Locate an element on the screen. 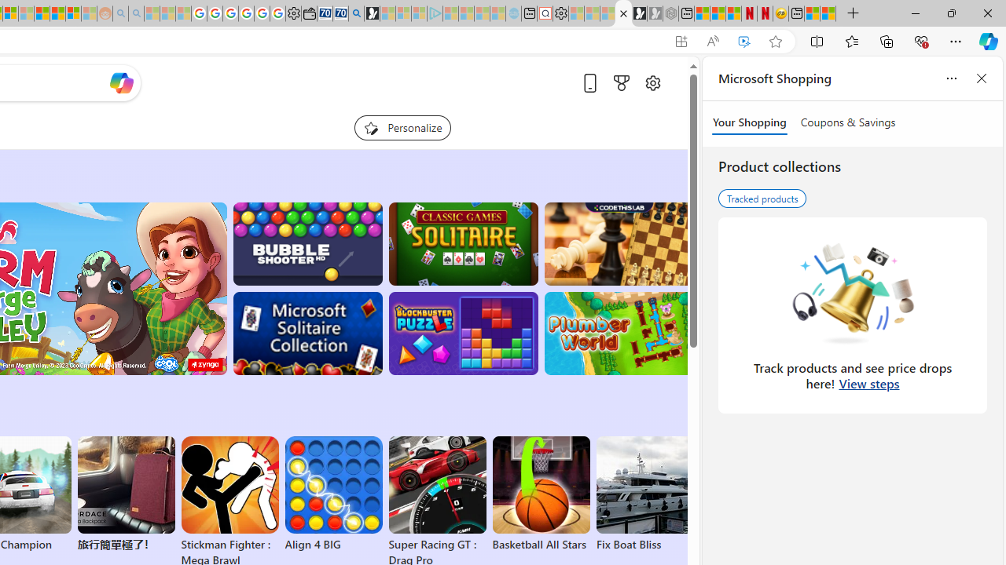  Classic Solitaire is located at coordinates (463, 243).